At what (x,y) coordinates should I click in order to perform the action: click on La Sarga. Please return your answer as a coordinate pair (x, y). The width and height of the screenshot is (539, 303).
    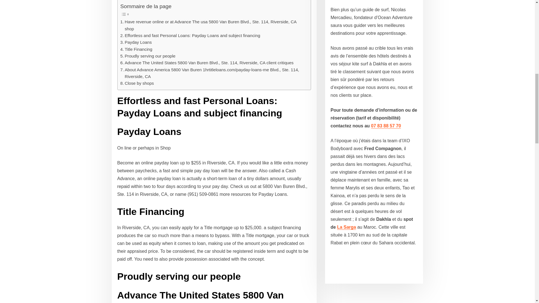
    Looking at the image, I should click on (347, 227).